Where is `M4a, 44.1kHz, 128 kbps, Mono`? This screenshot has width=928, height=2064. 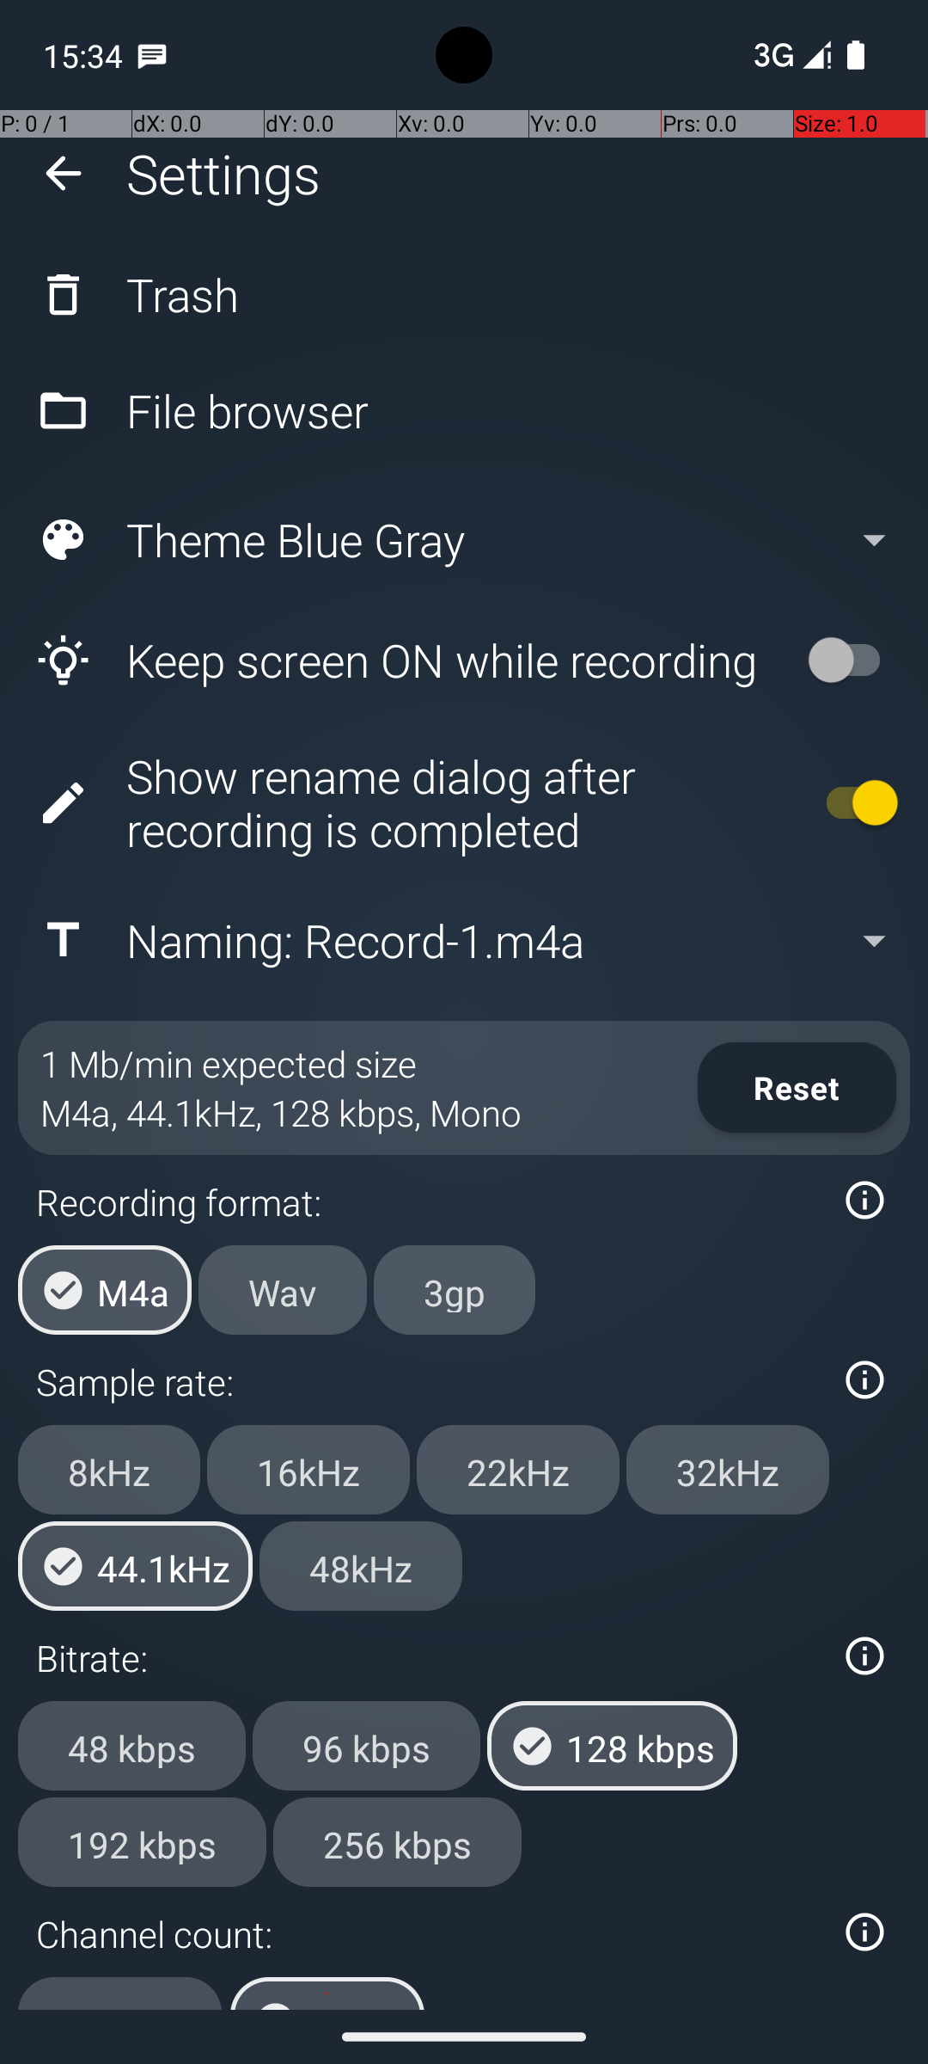
M4a, 44.1kHz, 128 kbps, Mono is located at coordinates (281, 1113).